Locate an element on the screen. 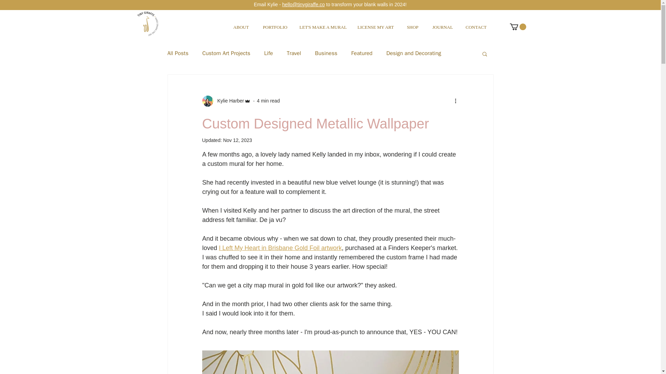 Image resolution: width=666 pixels, height=374 pixels. SHOP is located at coordinates (413, 24).